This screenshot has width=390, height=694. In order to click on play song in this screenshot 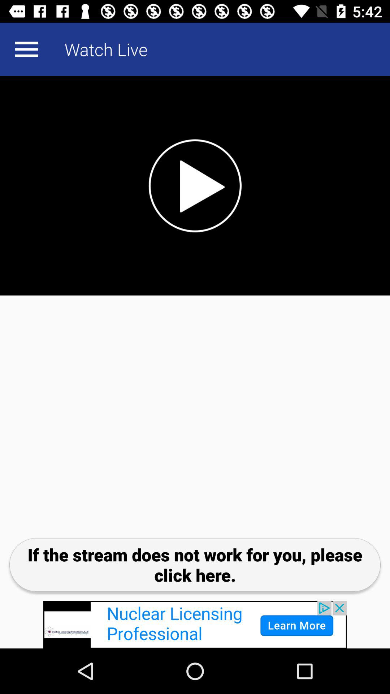, I will do `click(195, 186)`.